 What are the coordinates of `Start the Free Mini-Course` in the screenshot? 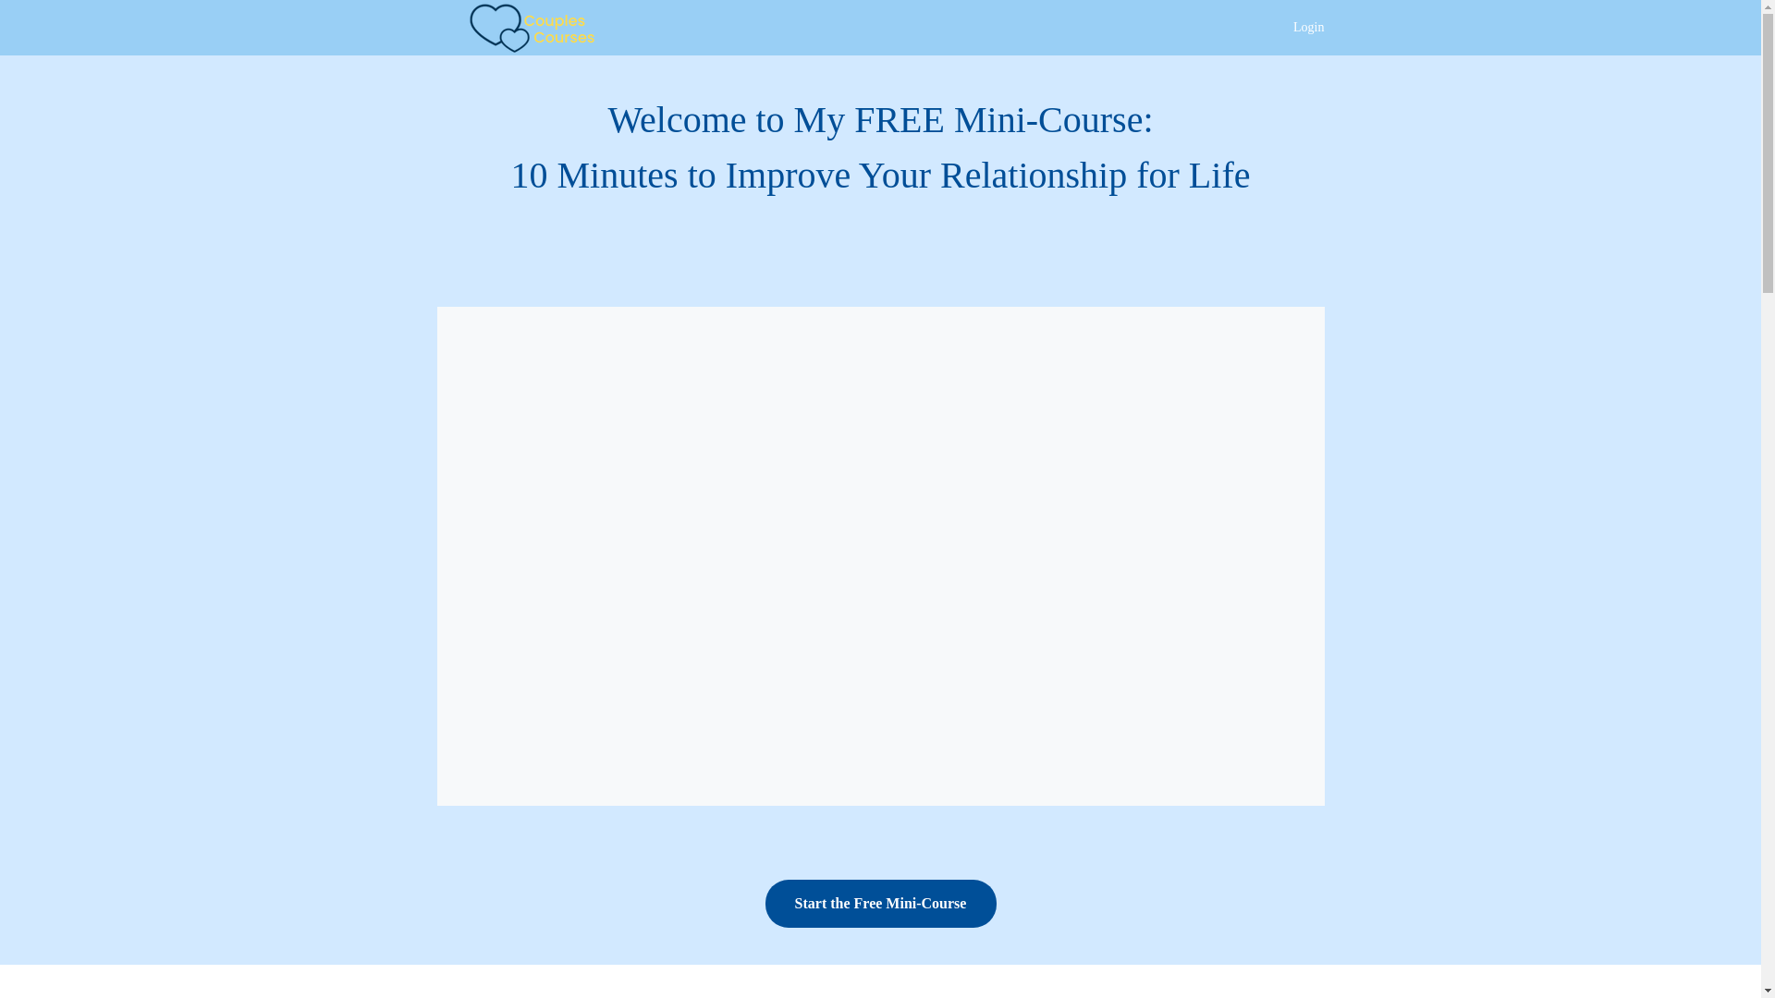 It's located at (880, 905).